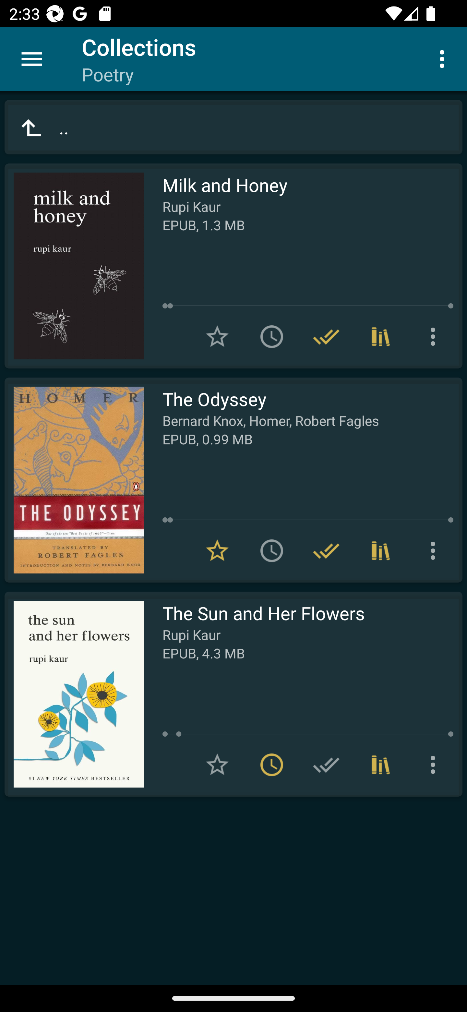 This screenshot has width=467, height=1012. What do you see at coordinates (381, 337) in the screenshot?
I see `Collections (4)` at bounding box center [381, 337].